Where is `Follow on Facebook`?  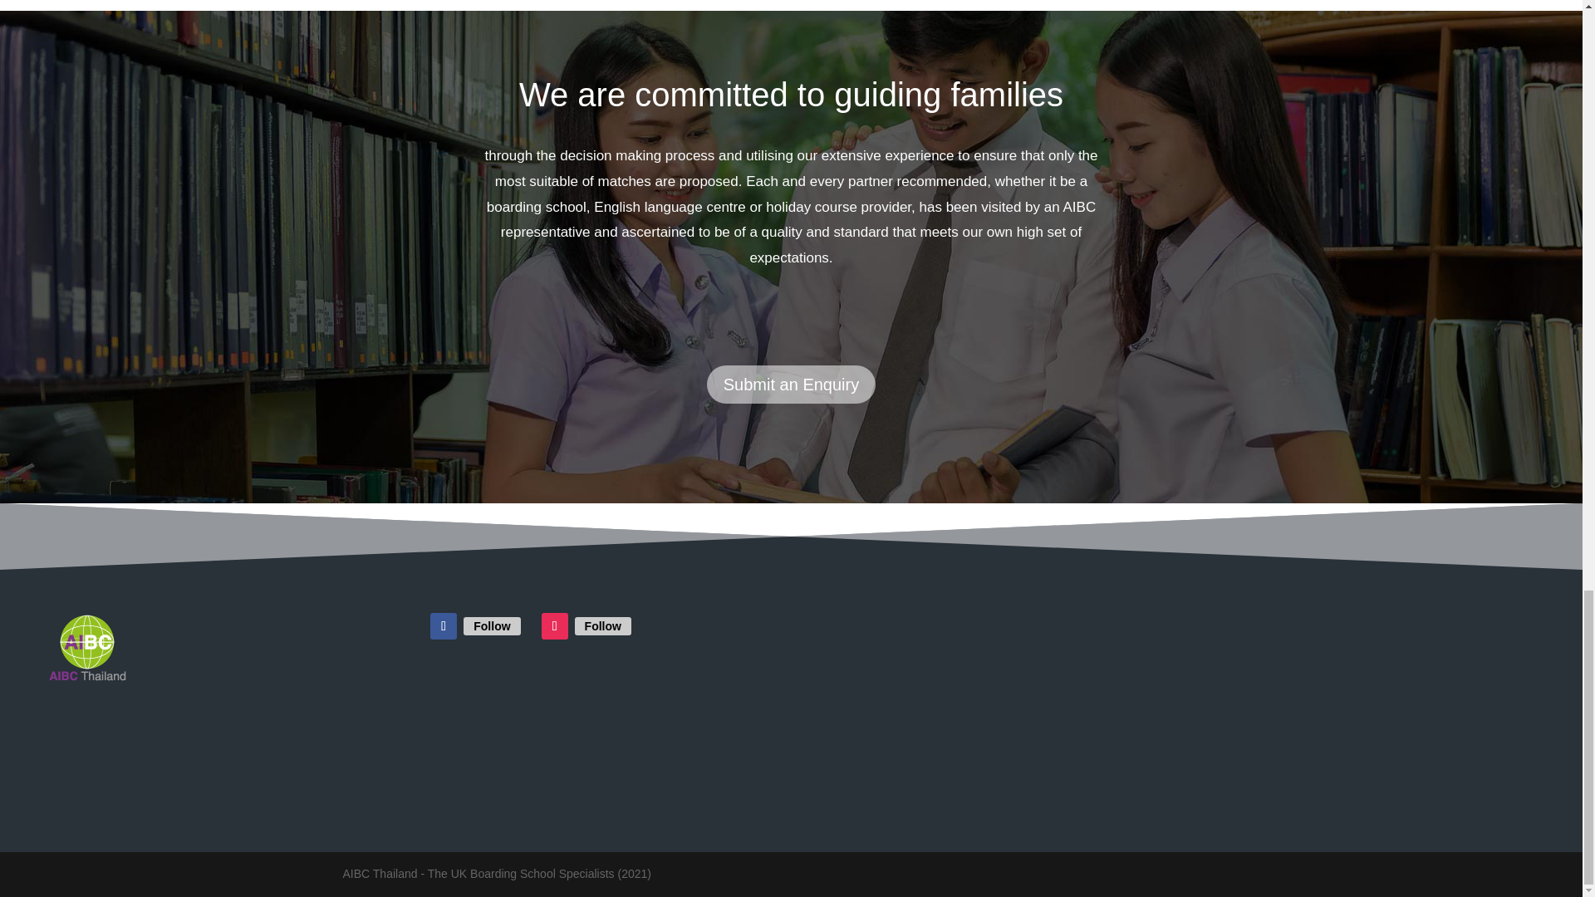
Follow on Facebook is located at coordinates (444, 626).